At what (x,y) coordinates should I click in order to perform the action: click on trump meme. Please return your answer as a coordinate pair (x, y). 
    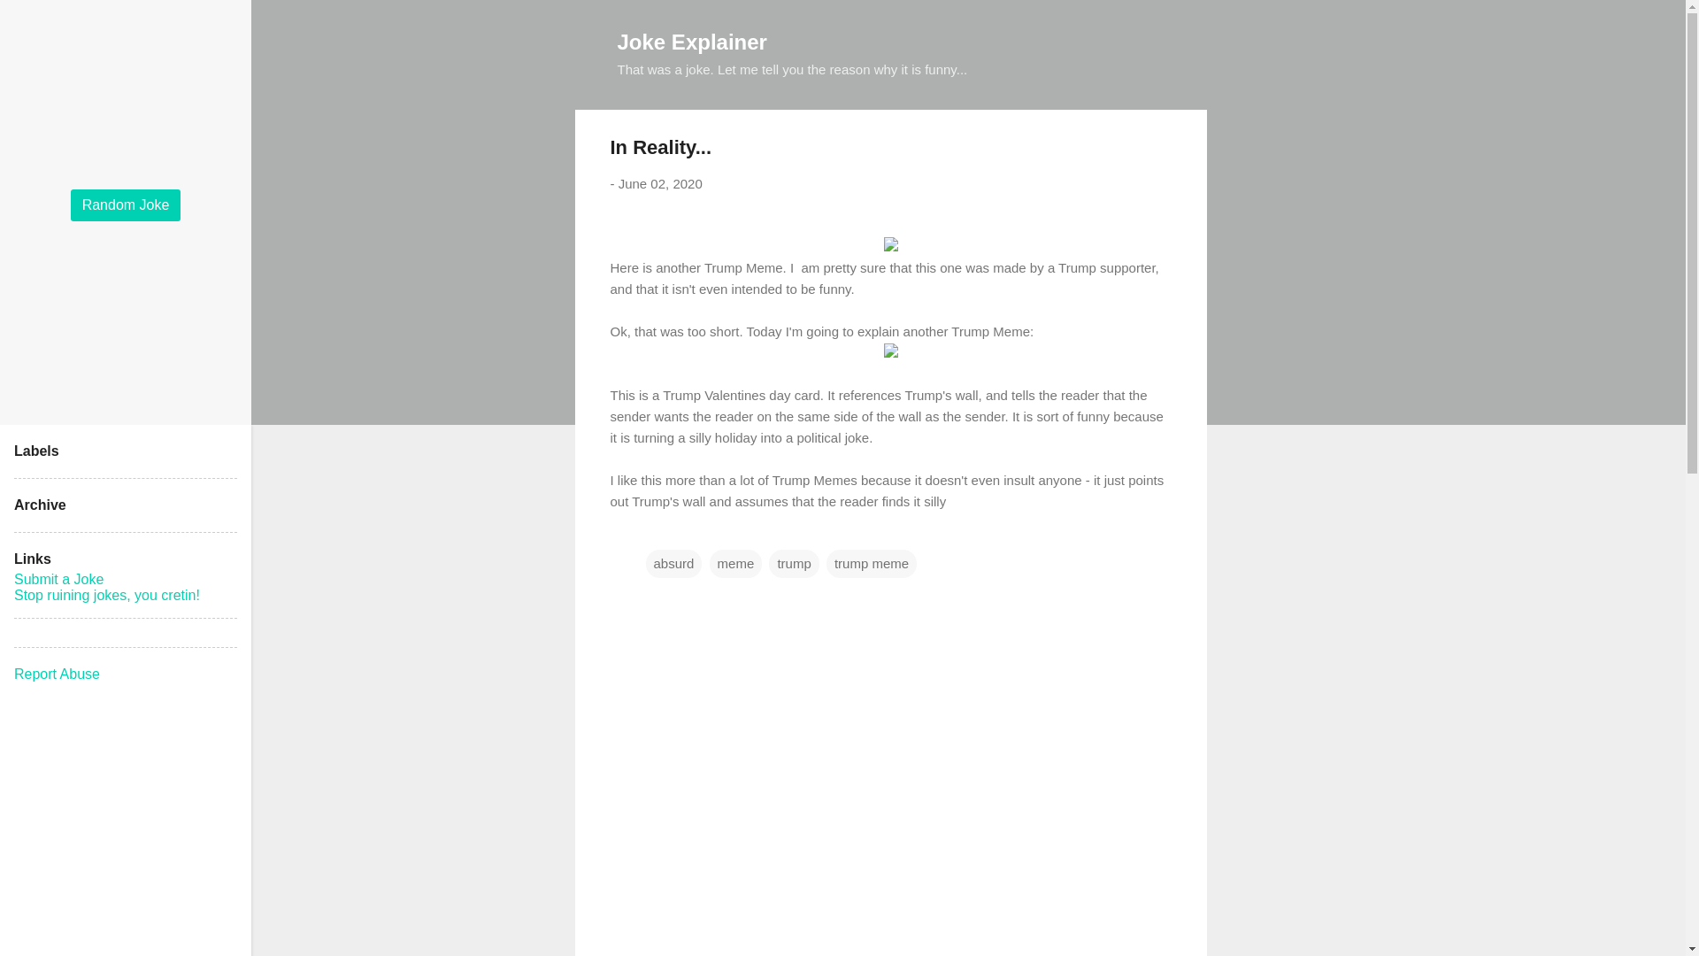
    Looking at the image, I should click on (871, 563).